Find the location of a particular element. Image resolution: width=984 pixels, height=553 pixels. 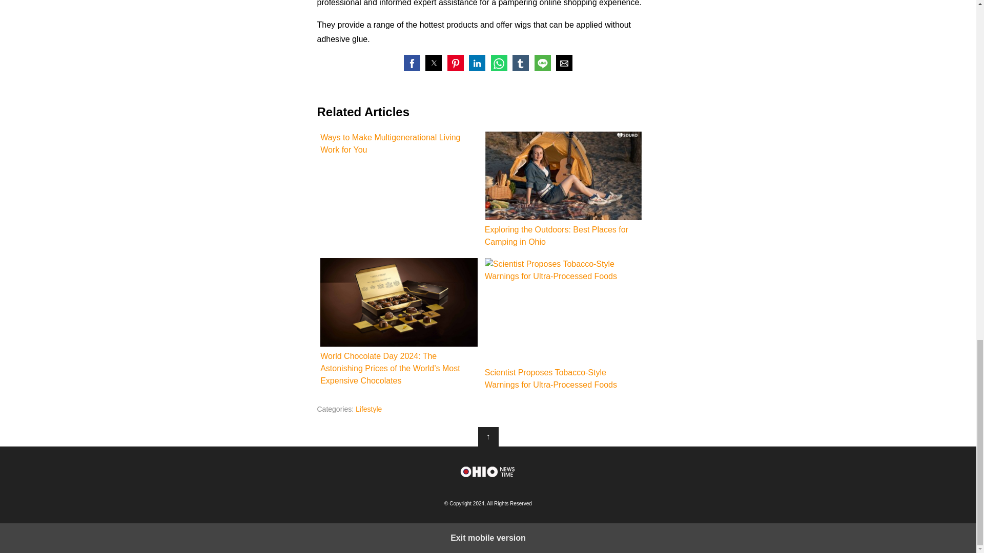

Ohionewstime.com is located at coordinates (488, 472).